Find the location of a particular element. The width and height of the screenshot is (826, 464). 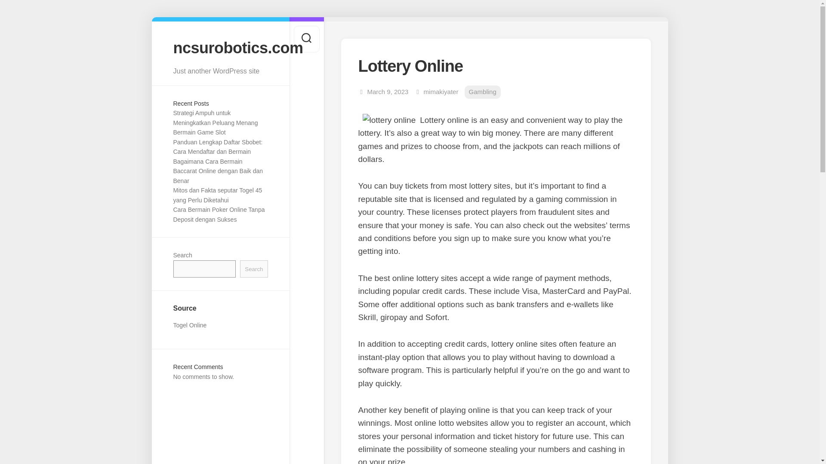

Cara Bermain Poker Online Tanpa Deposit dengan Sukses is located at coordinates (219, 214).